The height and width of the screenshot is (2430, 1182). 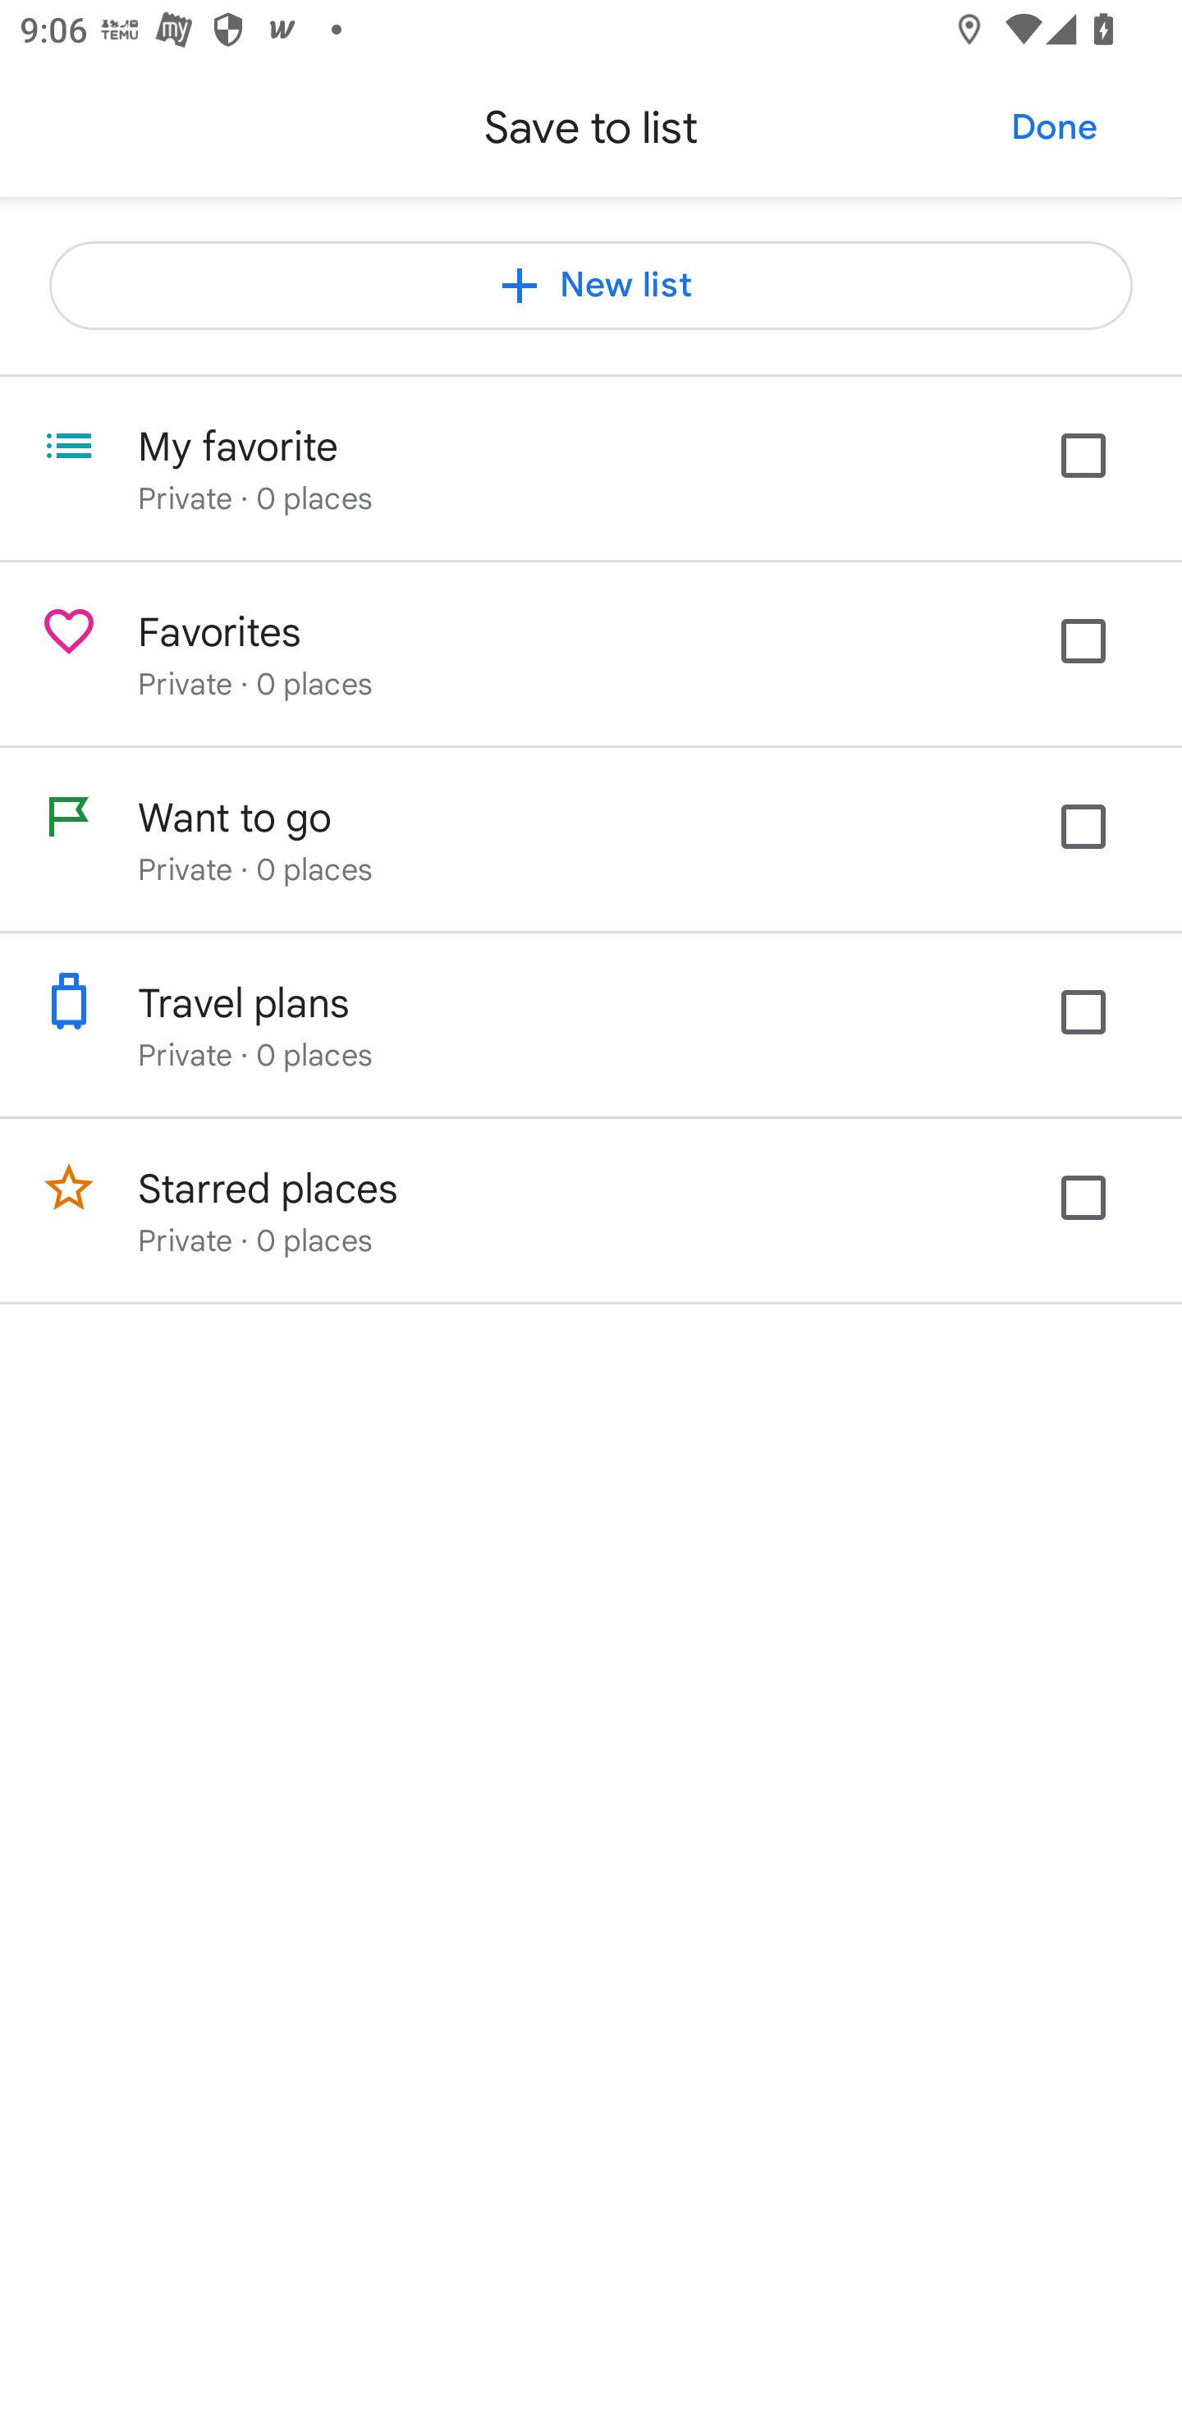 I want to click on Done, so click(x=1054, y=126).